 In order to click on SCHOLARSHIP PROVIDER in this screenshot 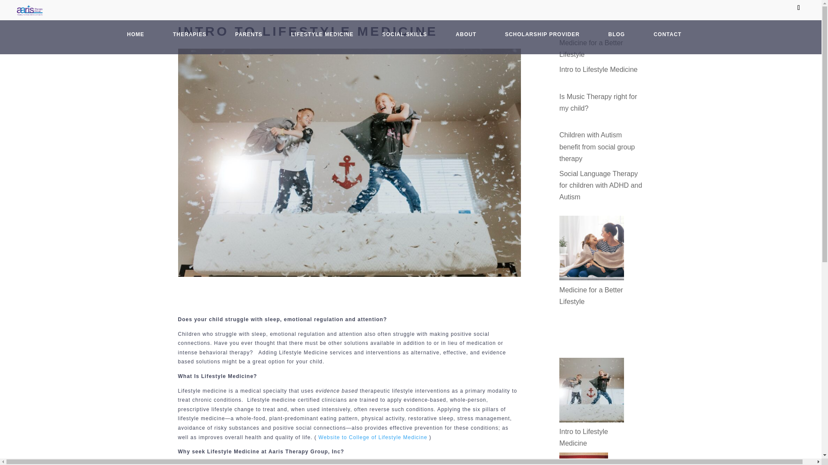, I will do `click(542, 34)`.